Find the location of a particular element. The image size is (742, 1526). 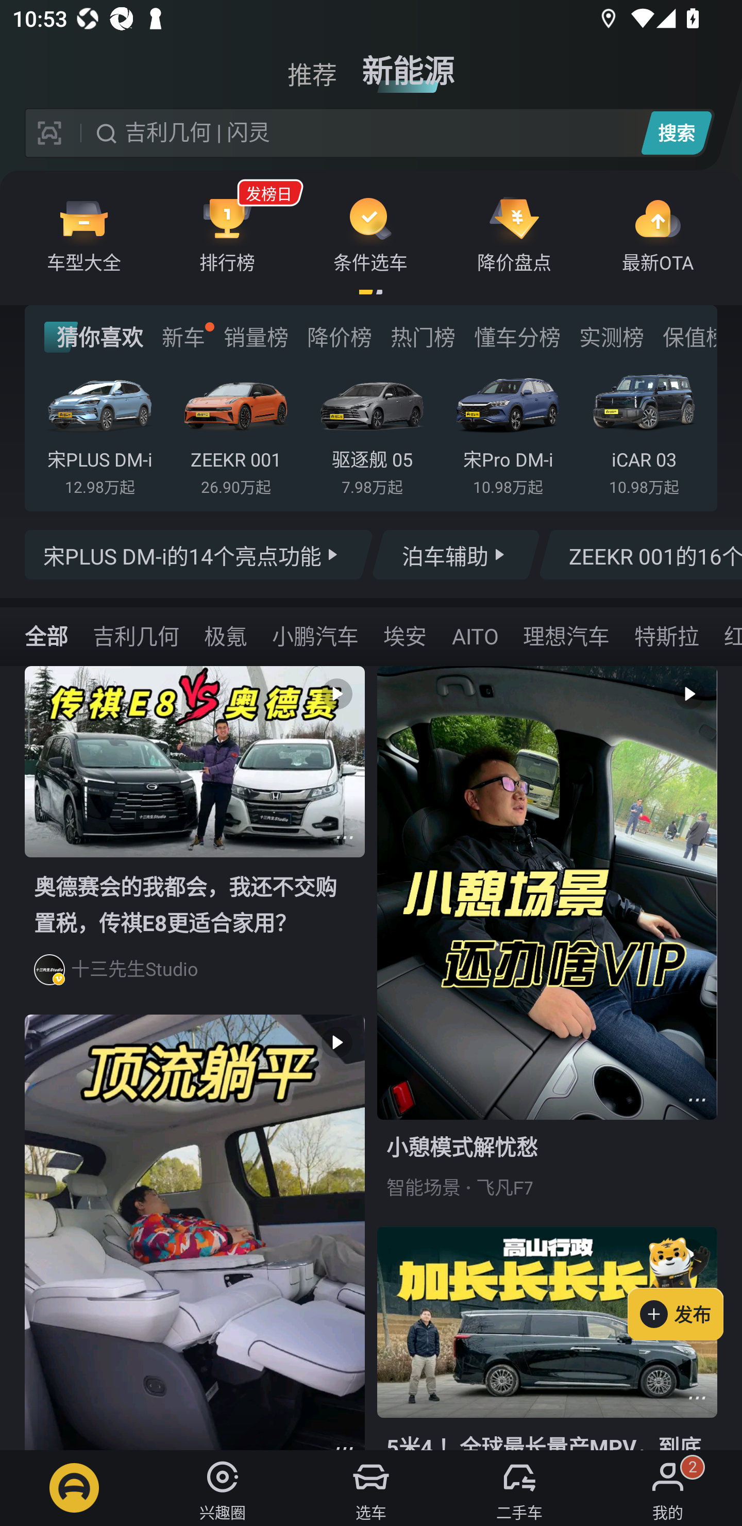

 is located at coordinates (344, 837).